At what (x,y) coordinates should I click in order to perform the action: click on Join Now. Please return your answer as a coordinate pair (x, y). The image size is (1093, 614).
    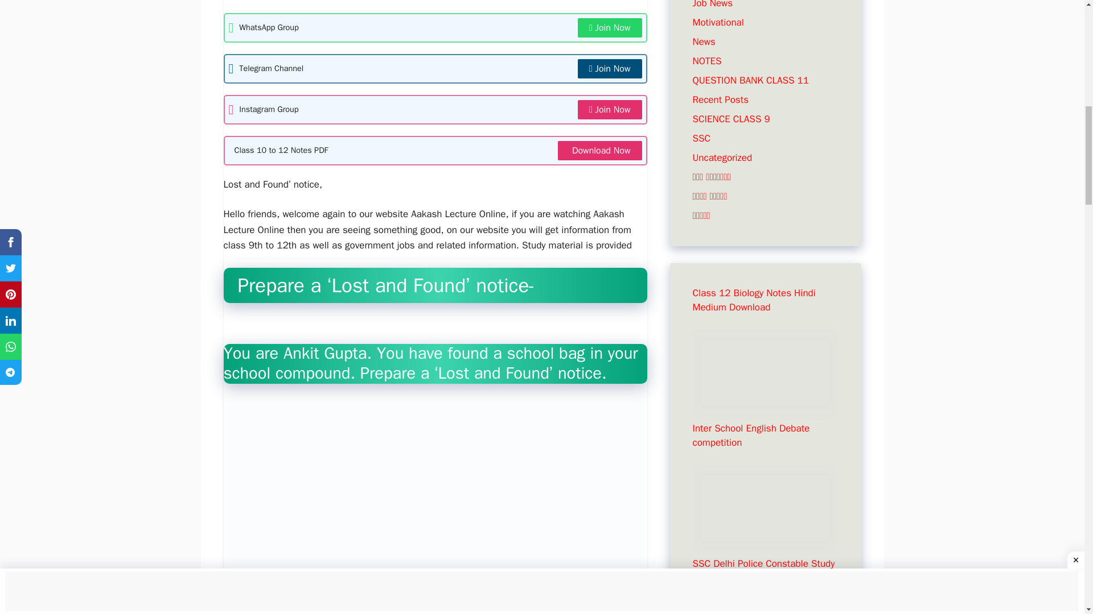
    Looking at the image, I should click on (610, 68).